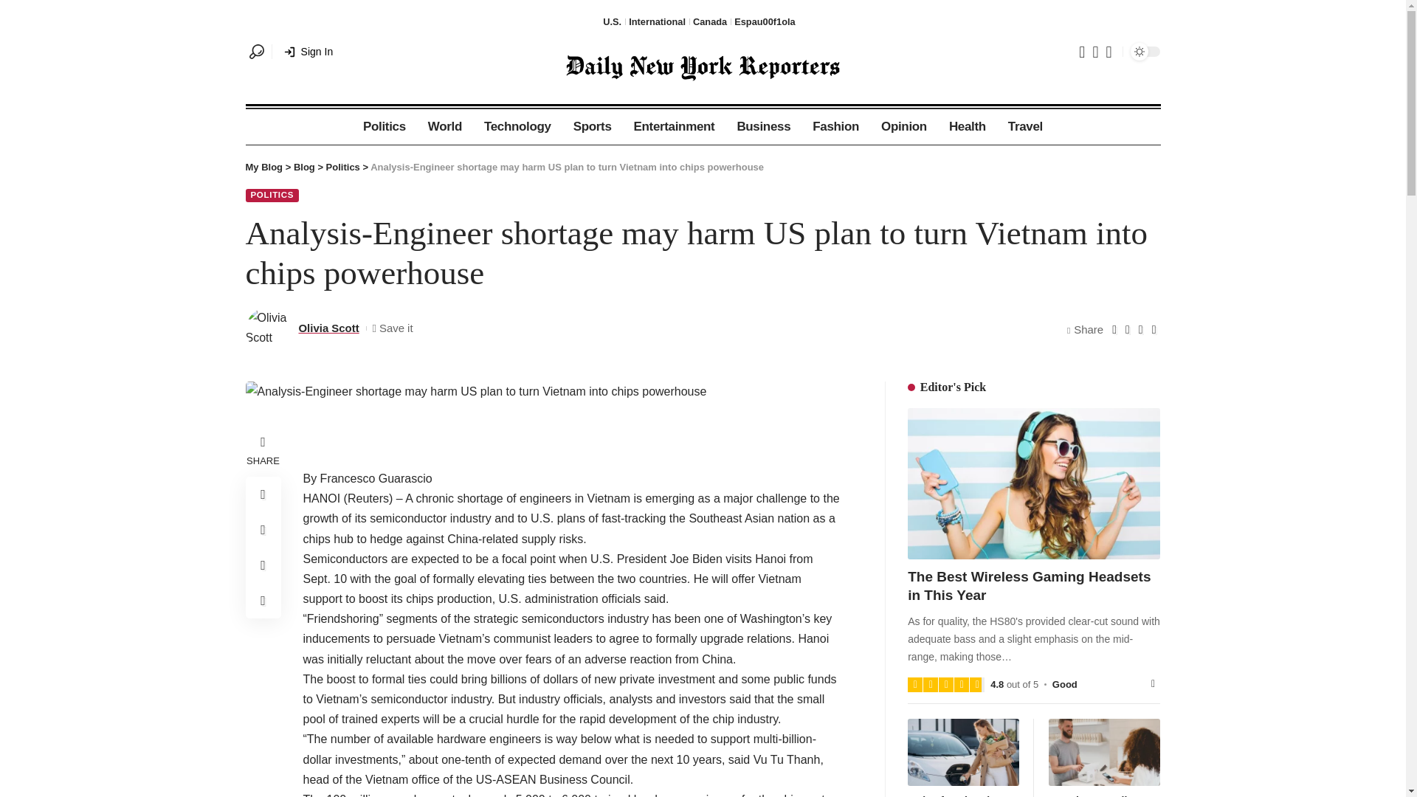 The height and width of the screenshot is (797, 1417). What do you see at coordinates (304, 167) in the screenshot?
I see `Go to Blog.` at bounding box center [304, 167].